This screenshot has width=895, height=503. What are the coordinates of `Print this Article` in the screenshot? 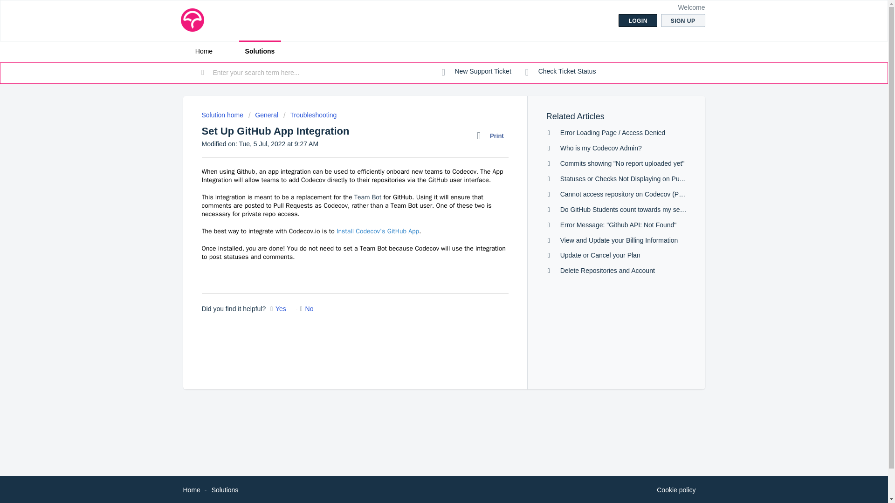 It's located at (492, 136).